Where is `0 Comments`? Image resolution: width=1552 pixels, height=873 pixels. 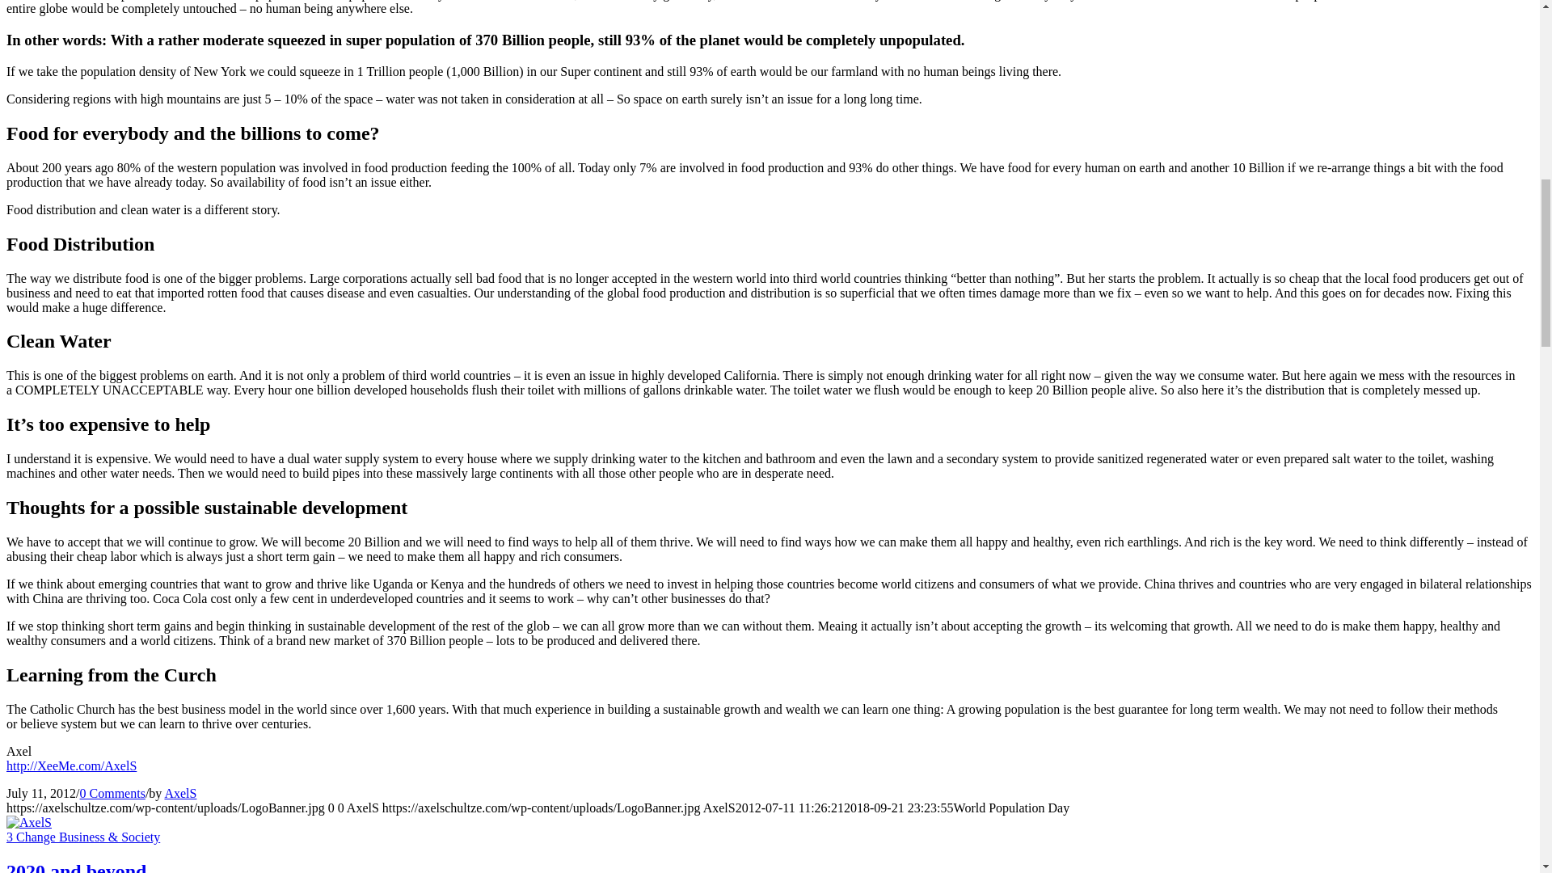
0 Comments is located at coordinates (113, 794).